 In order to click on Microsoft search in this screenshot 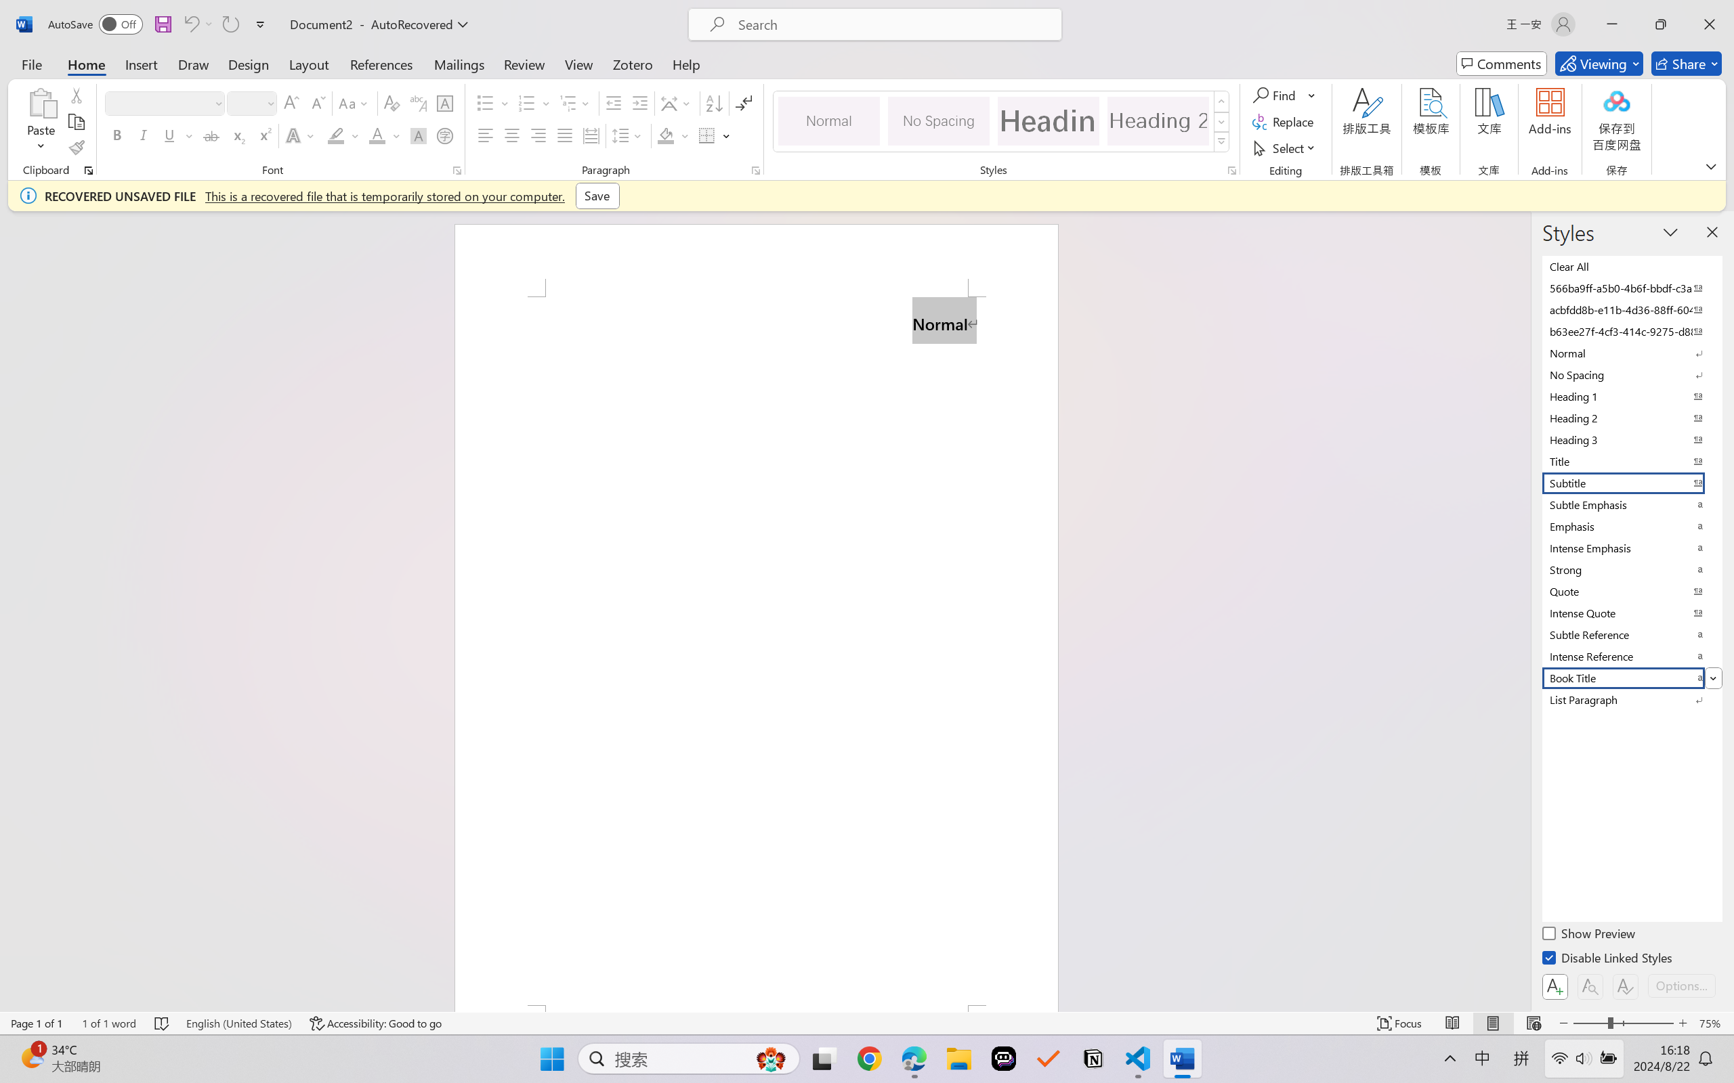, I will do `click(893, 24)`.